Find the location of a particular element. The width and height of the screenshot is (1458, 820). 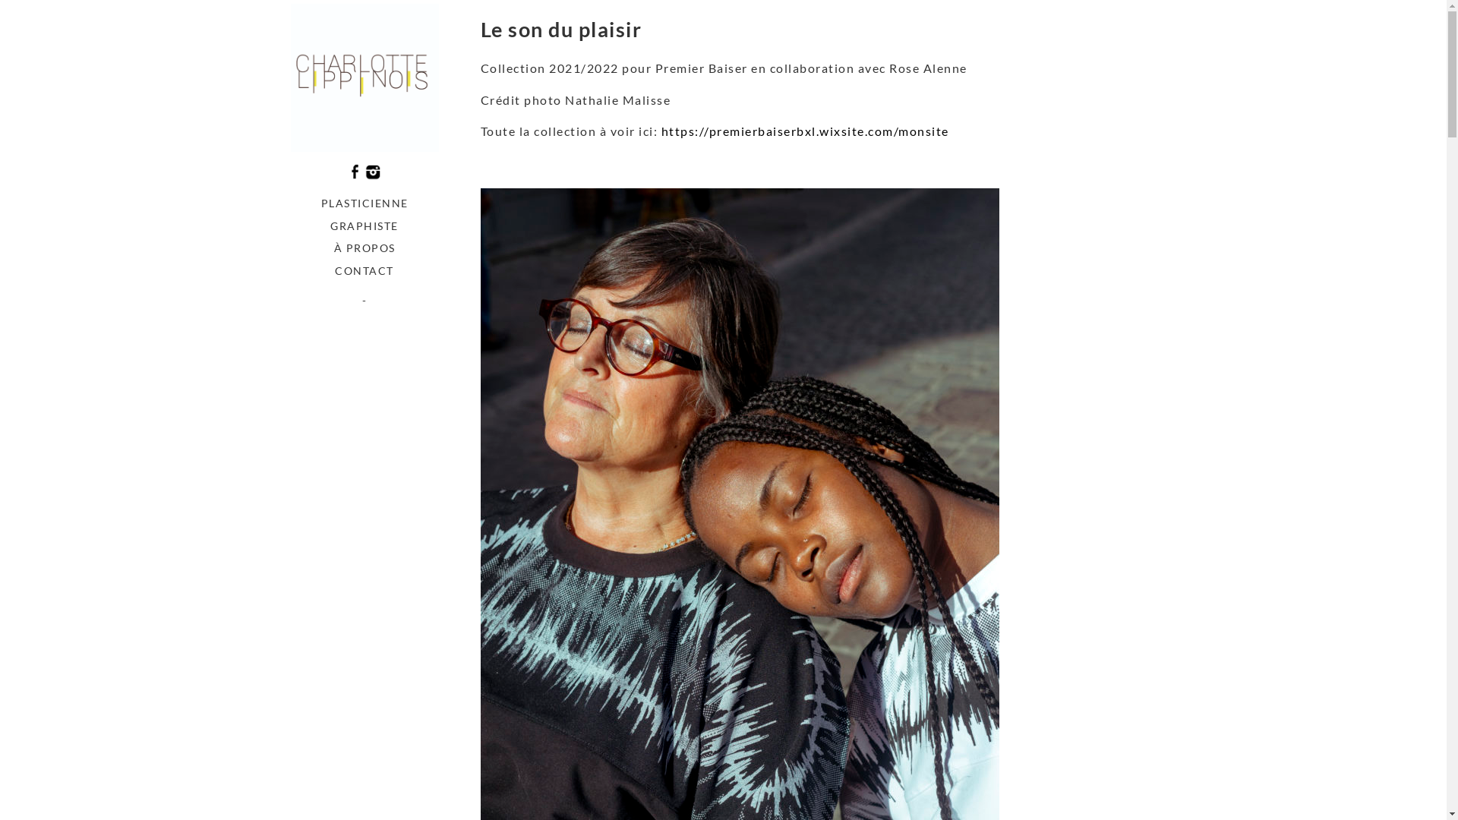

GRAPHISTE is located at coordinates (364, 226).